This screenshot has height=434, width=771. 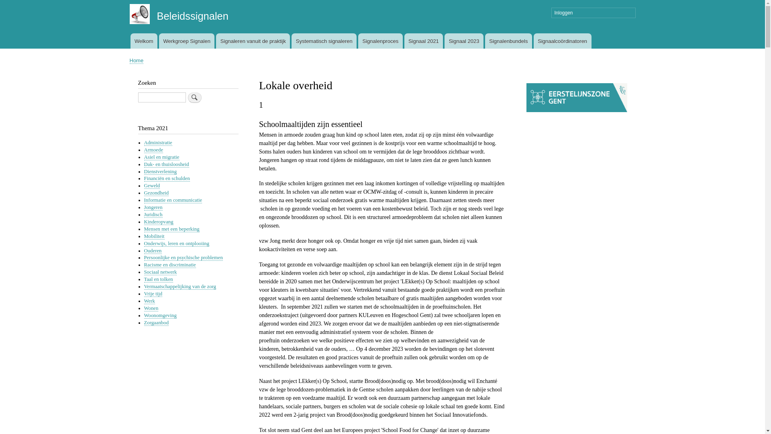 What do you see at coordinates (253, 41) in the screenshot?
I see `Signaleren vanuit de praktijk` at bounding box center [253, 41].